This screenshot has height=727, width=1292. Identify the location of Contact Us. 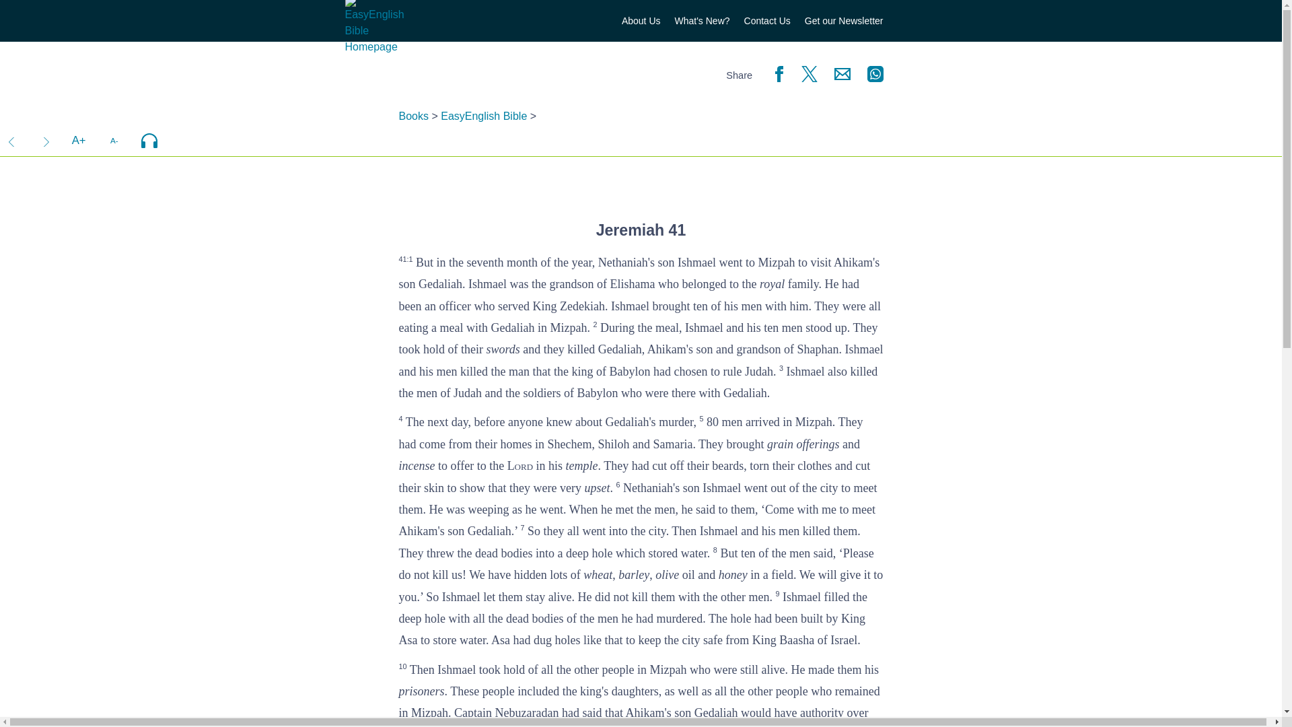
(767, 22).